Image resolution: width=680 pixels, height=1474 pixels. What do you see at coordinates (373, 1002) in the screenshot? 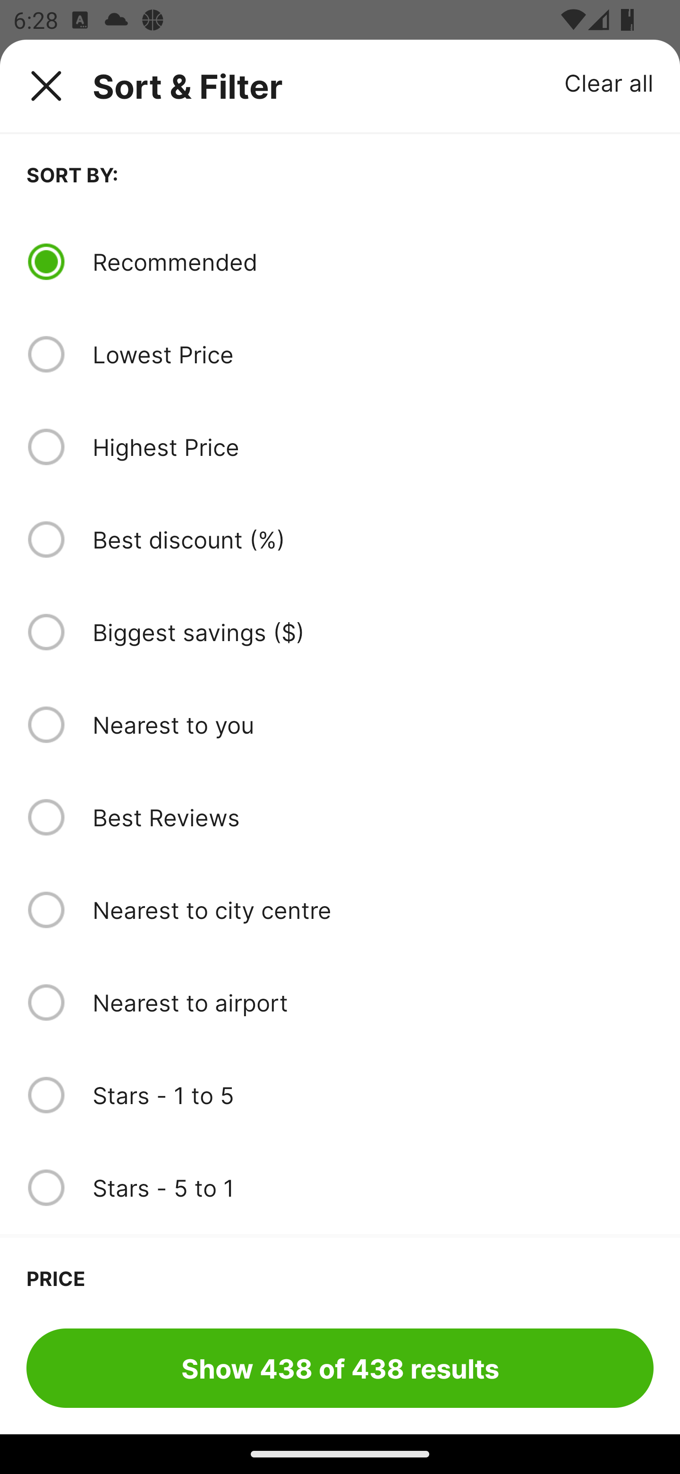
I see `Nearest to airport` at bounding box center [373, 1002].